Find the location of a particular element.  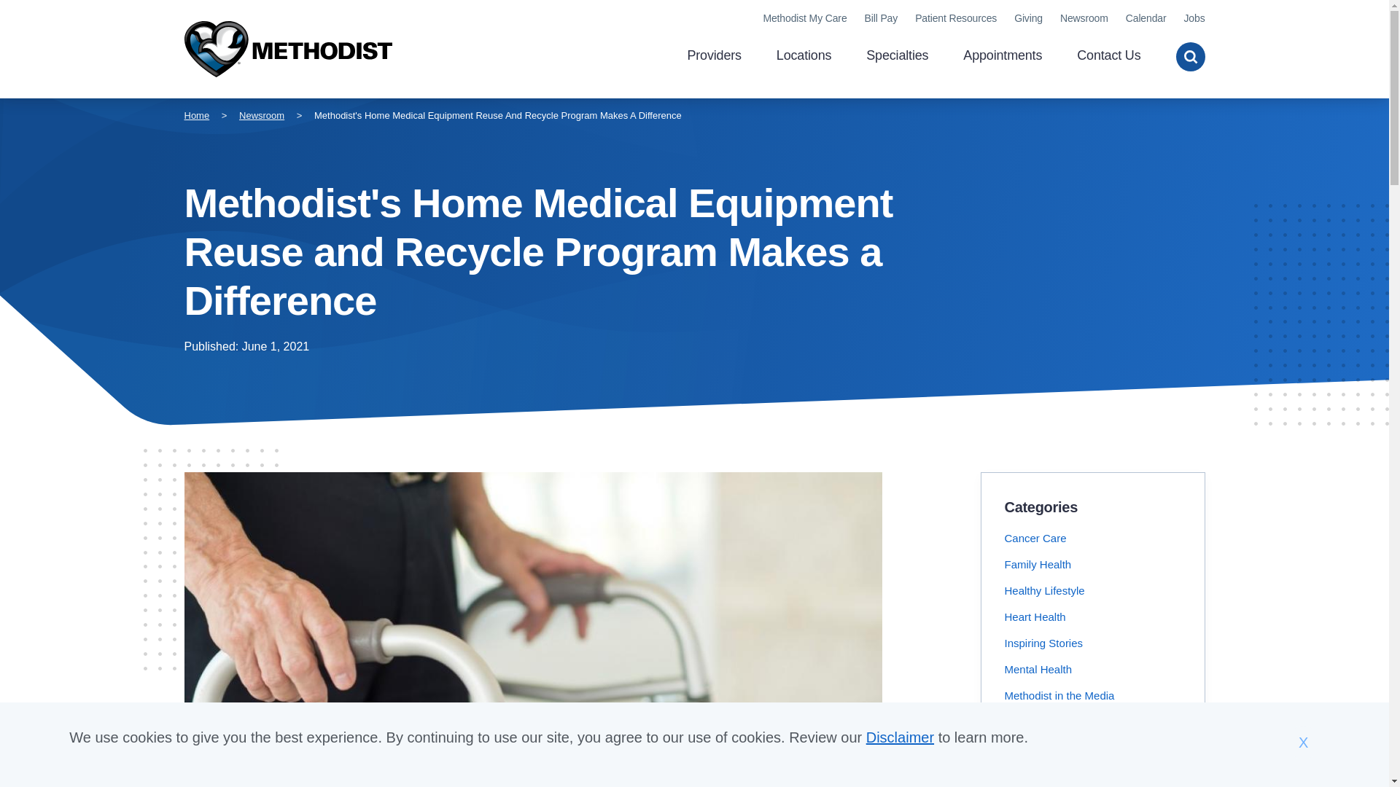

Methodist My Care is located at coordinates (805, 18).